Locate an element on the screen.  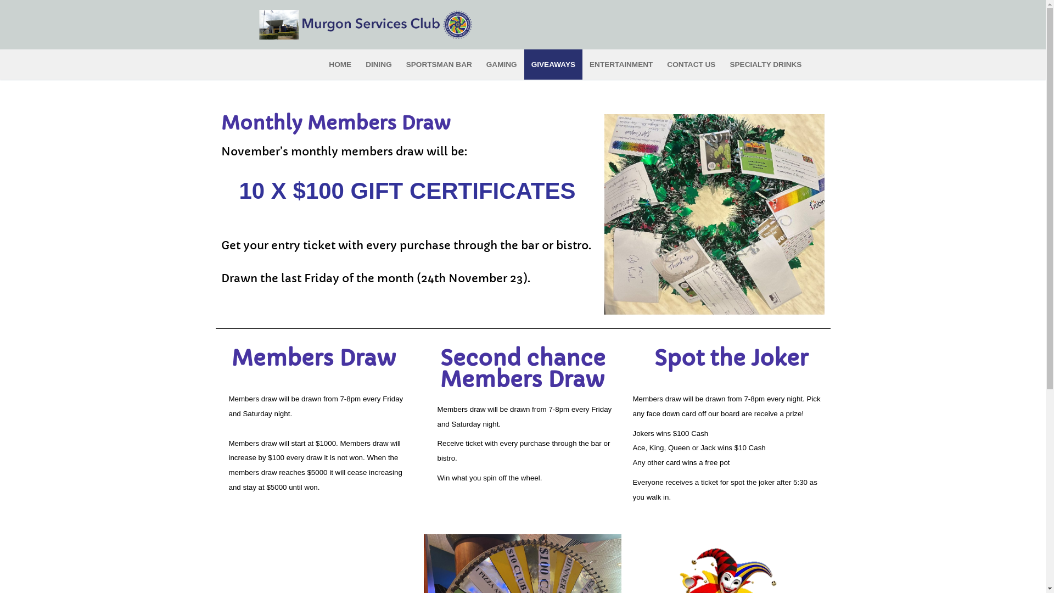
HOME is located at coordinates (340, 65).